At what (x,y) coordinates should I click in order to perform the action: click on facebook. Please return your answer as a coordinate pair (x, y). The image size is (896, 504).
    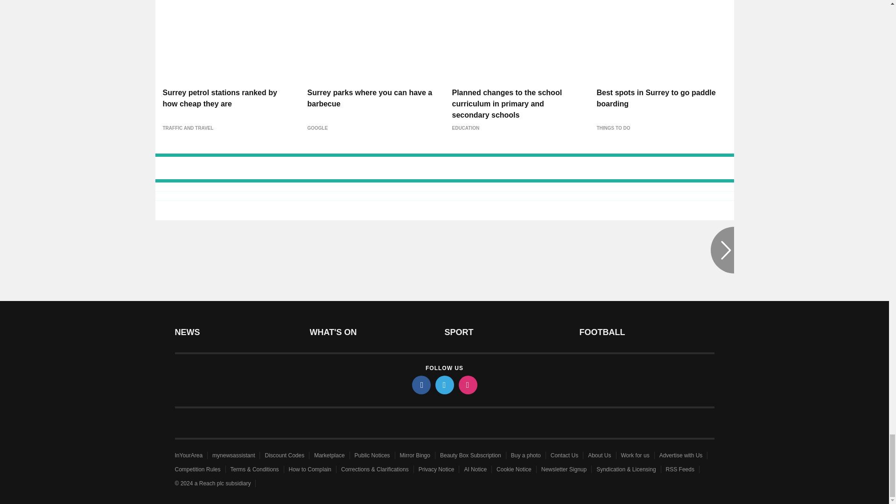
    Looking at the image, I should click on (420, 385).